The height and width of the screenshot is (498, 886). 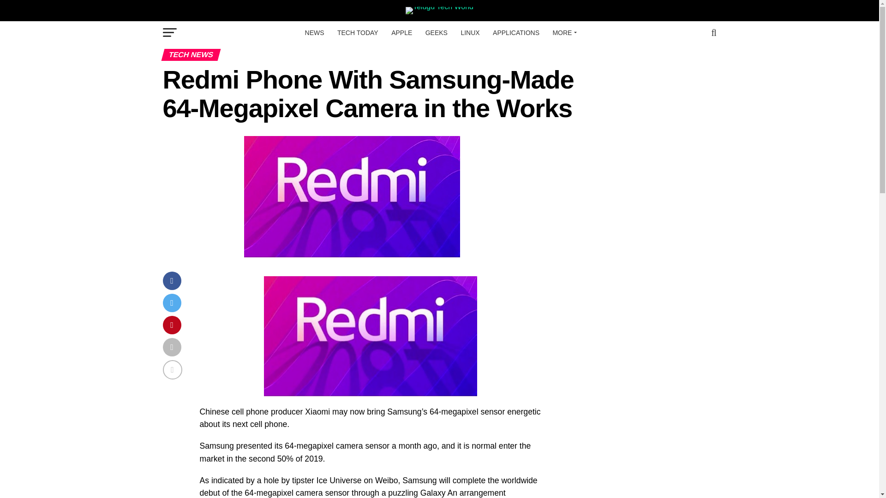 What do you see at coordinates (470, 33) in the screenshot?
I see `LINUX` at bounding box center [470, 33].